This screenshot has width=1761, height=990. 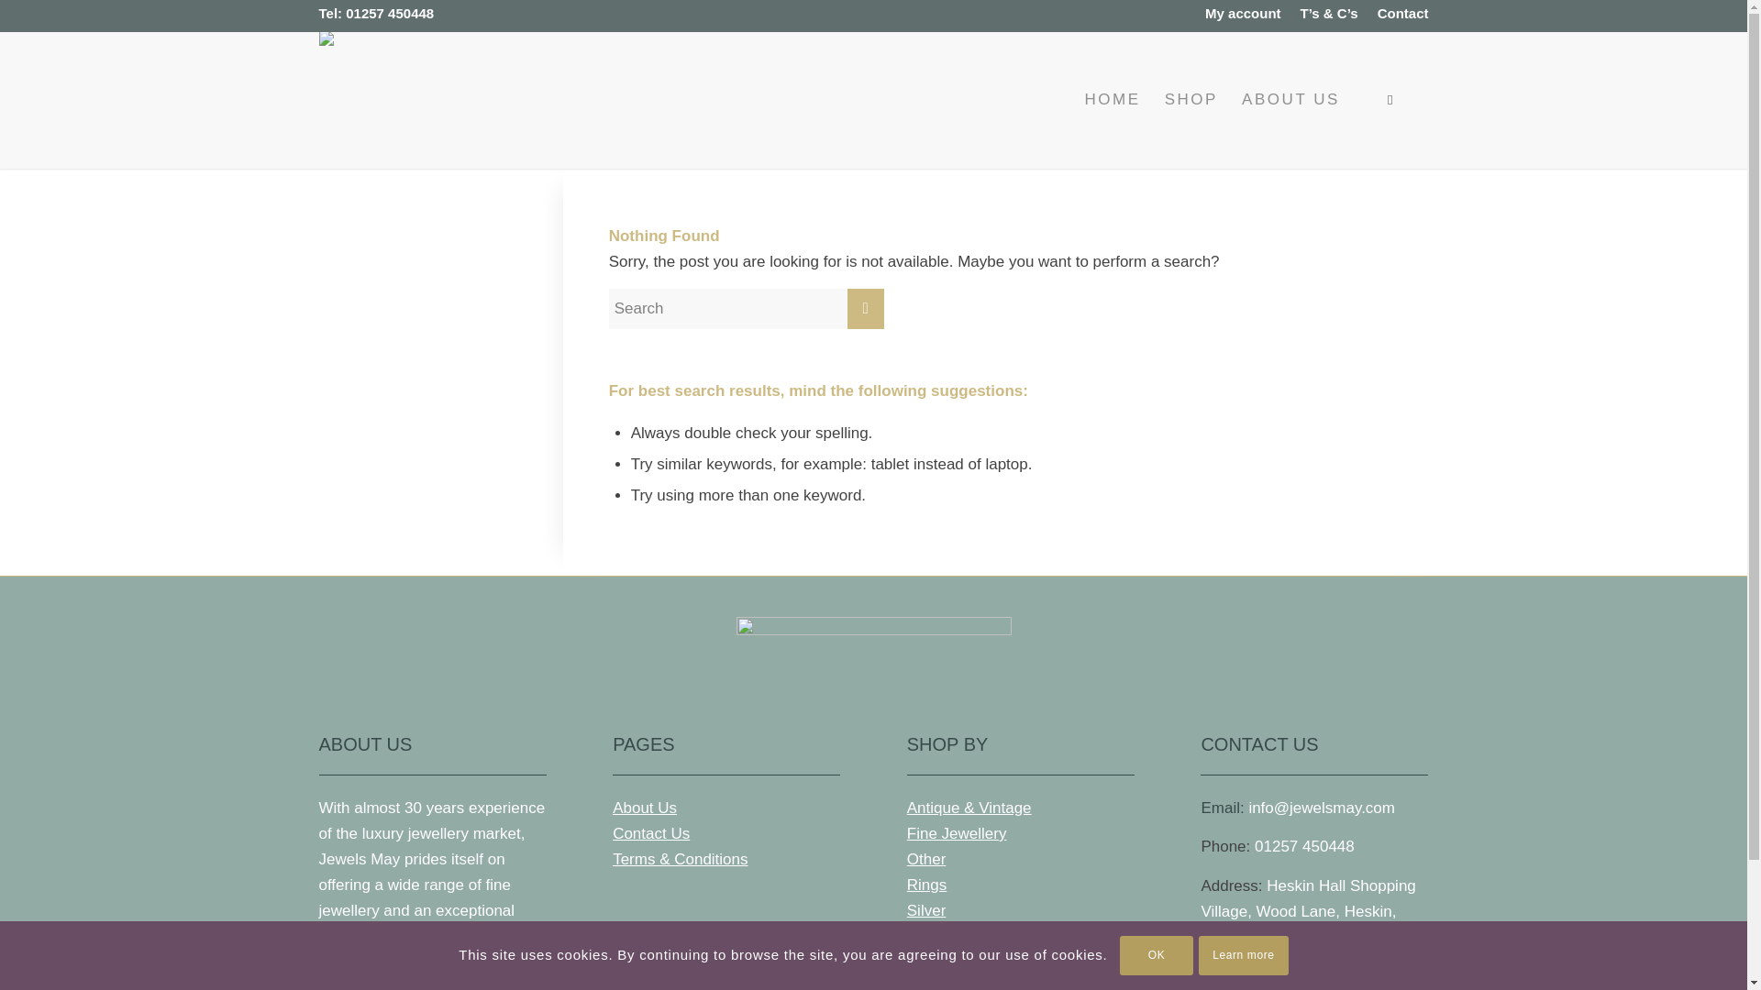 I want to click on Other, so click(x=926, y=859).